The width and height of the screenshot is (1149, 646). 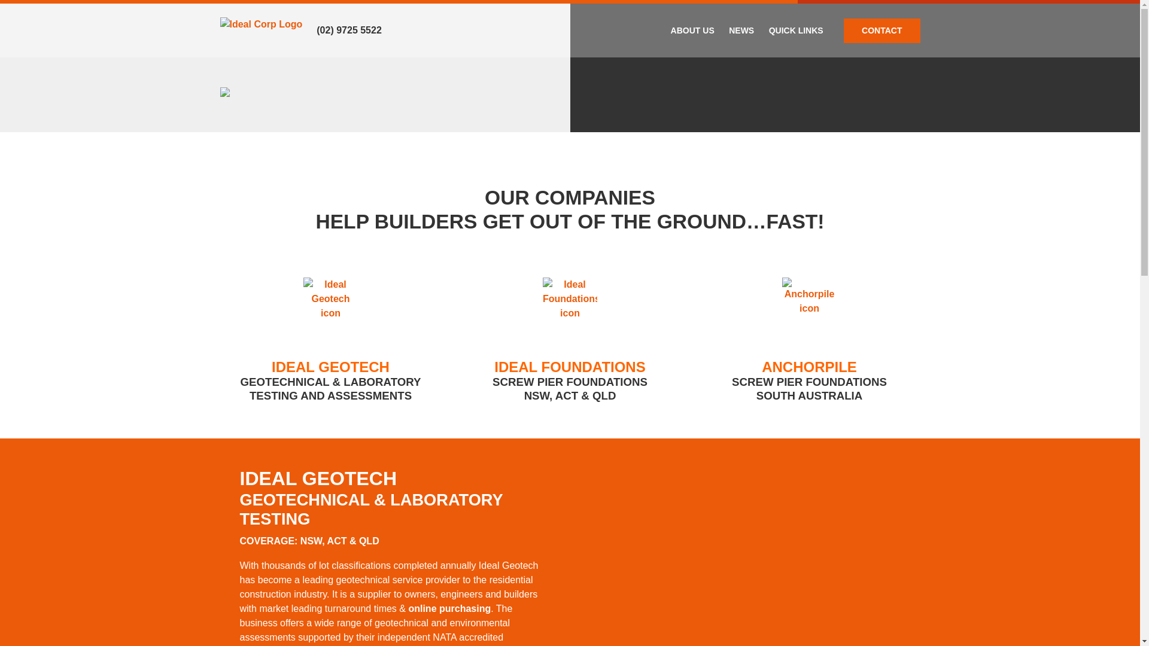 I want to click on Ideal Geotech icon, so click(x=330, y=307).